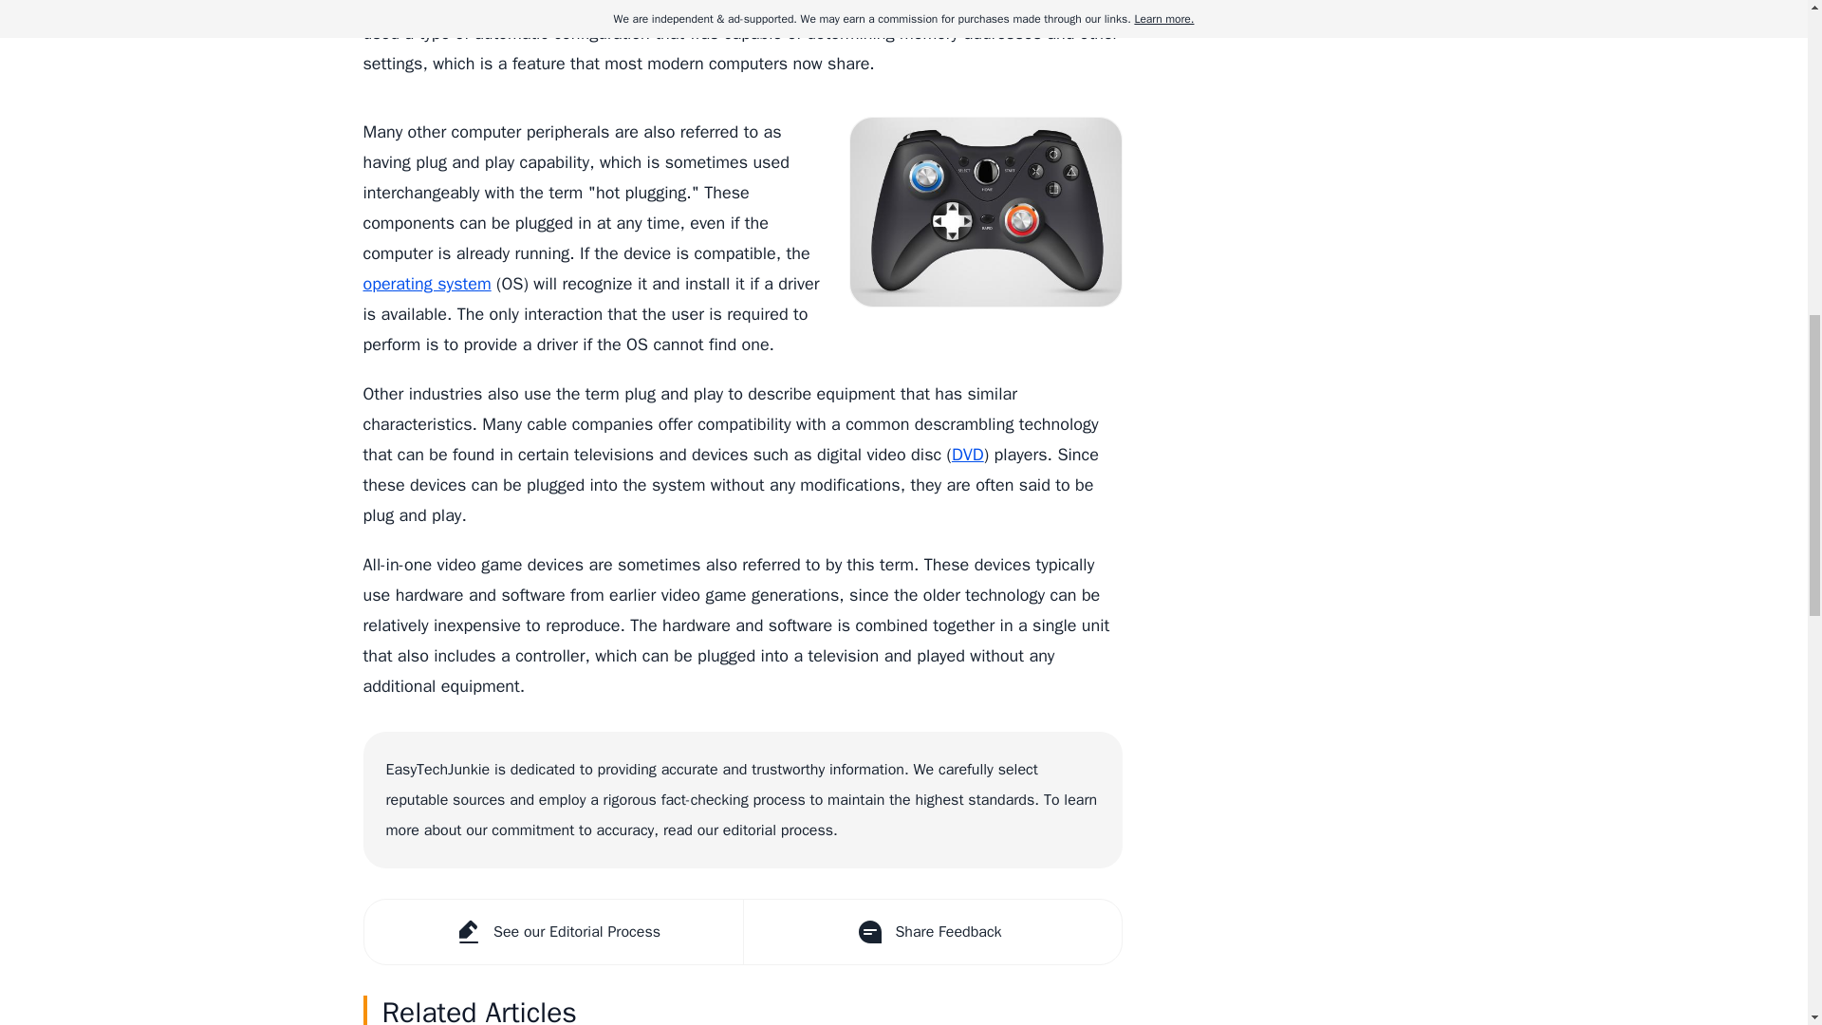 Image resolution: width=1822 pixels, height=1025 pixels. What do you see at coordinates (967, 454) in the screenshot?
I see `DVD` at bounding box center [967, 454].